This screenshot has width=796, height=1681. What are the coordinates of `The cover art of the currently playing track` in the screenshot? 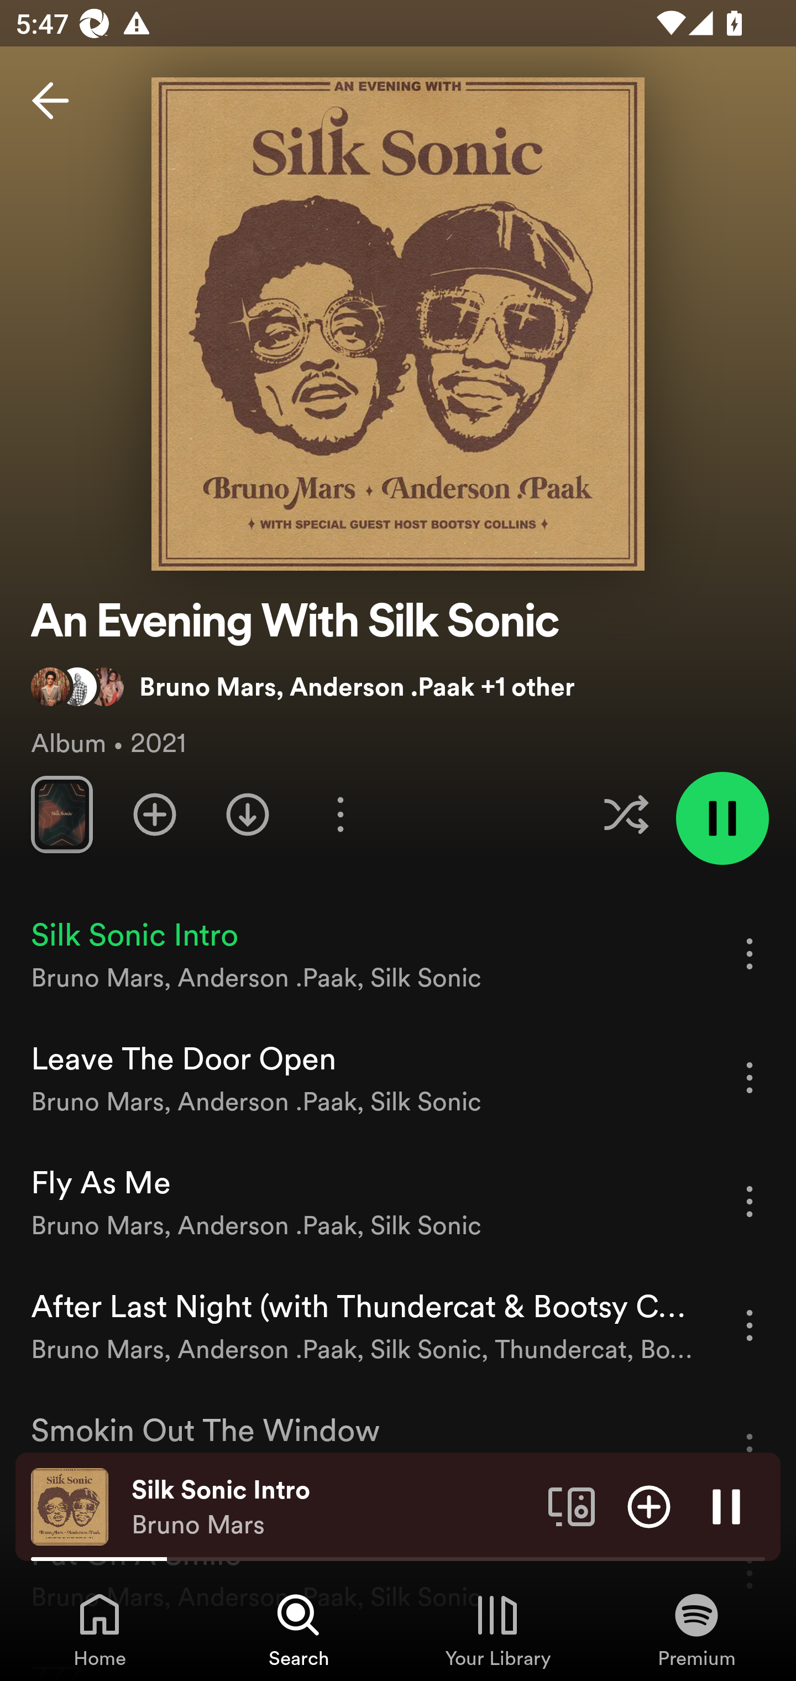 It's located at (70, 1506).